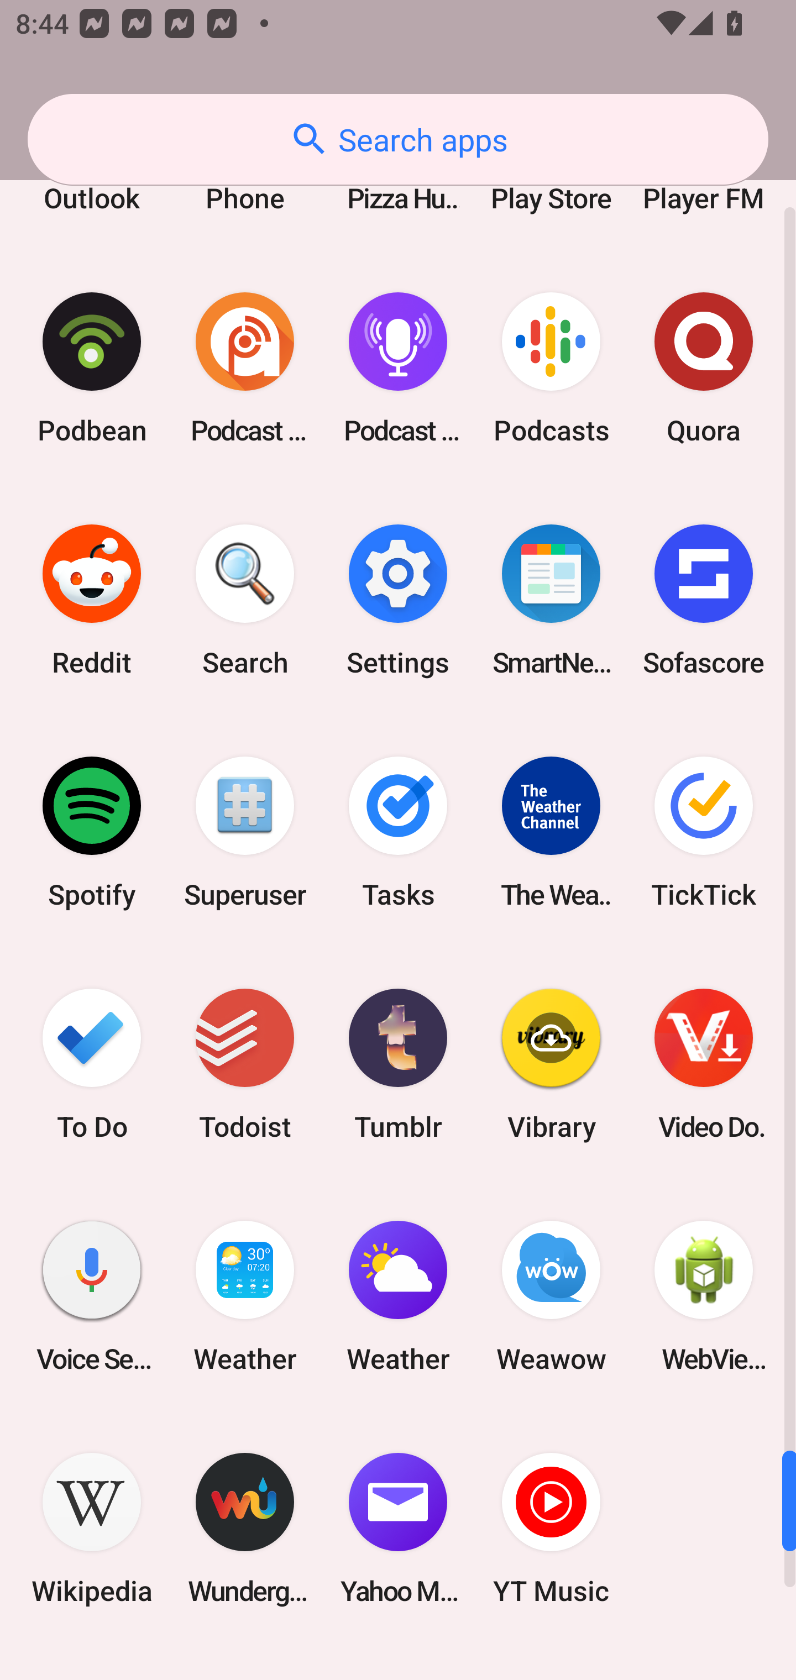 The width and height of the screenshot is (796, 1680). Describe the element at coordinates (245, 831) in the screenshot. I see `Superuser` at that location.